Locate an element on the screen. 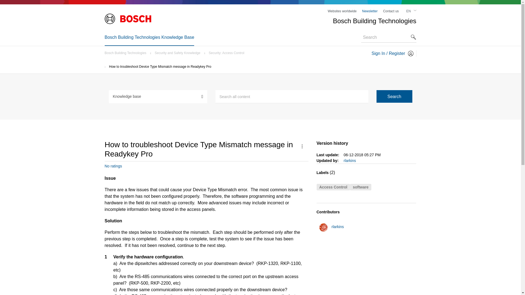  Icon arrow-down-thin is located at coordinates (415, 10).